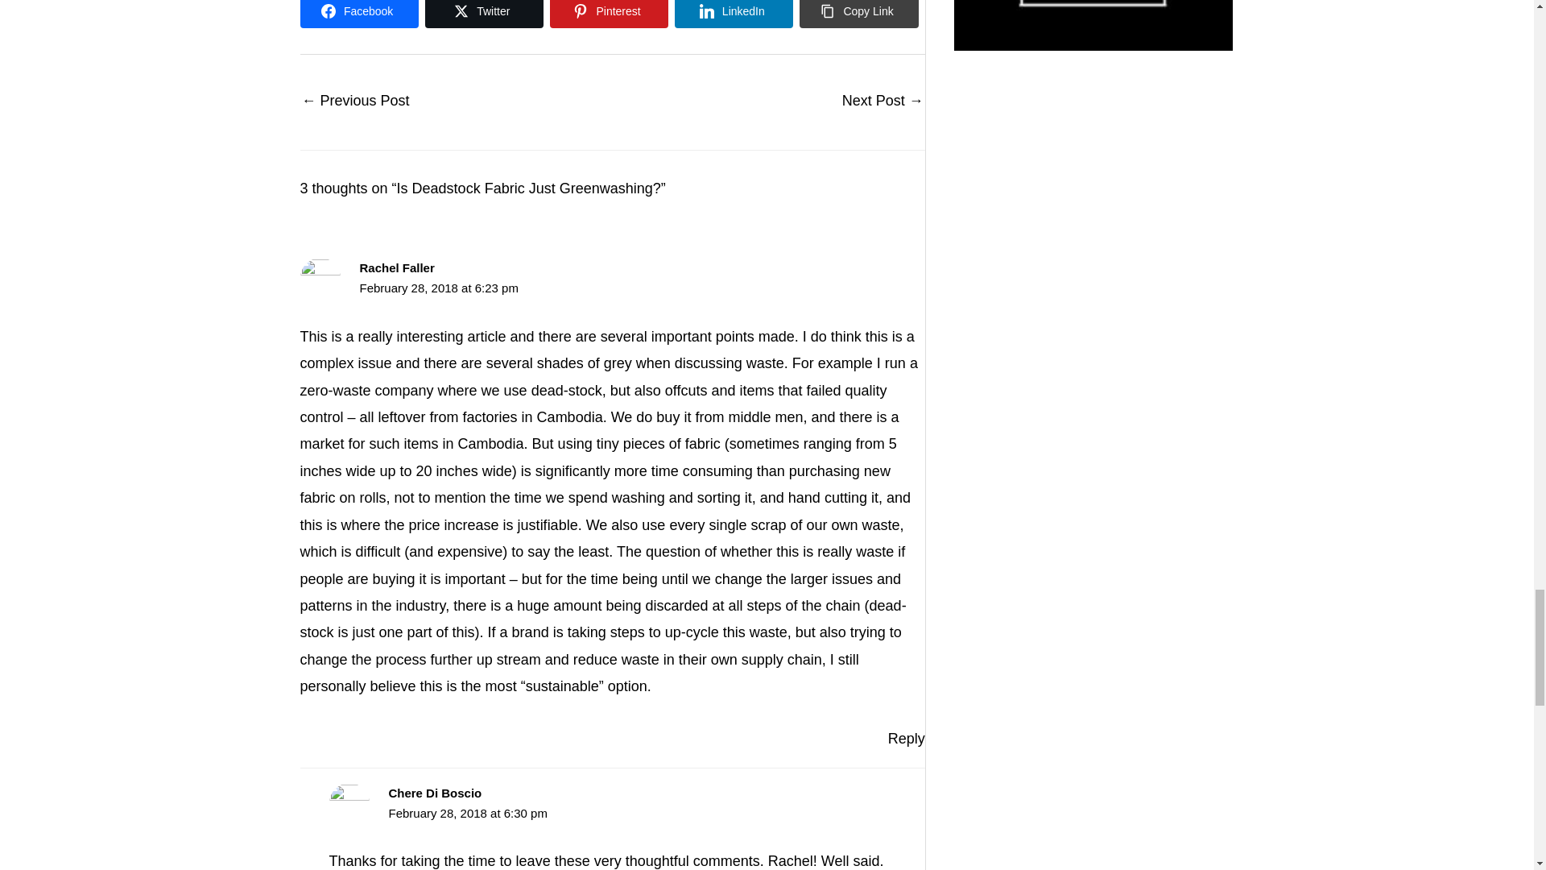 Image resolution: width=1546 pixels, height=870 pixels. I want to click on Share on Facebook, so click(358, 14).